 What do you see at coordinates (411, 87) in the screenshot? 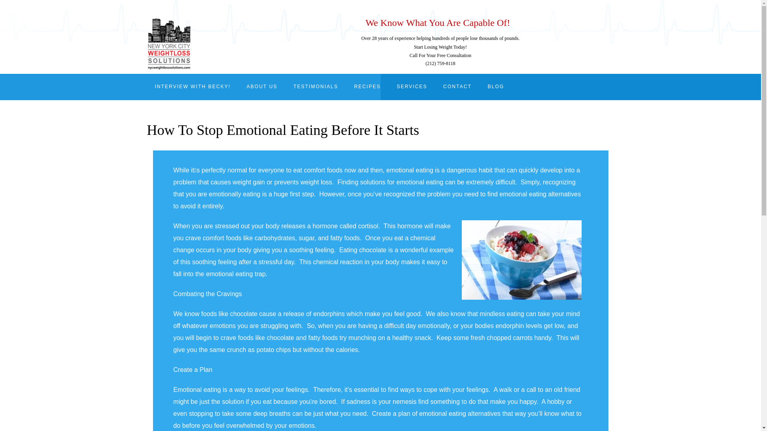
I see `Services` at bounding box center [411, 87].